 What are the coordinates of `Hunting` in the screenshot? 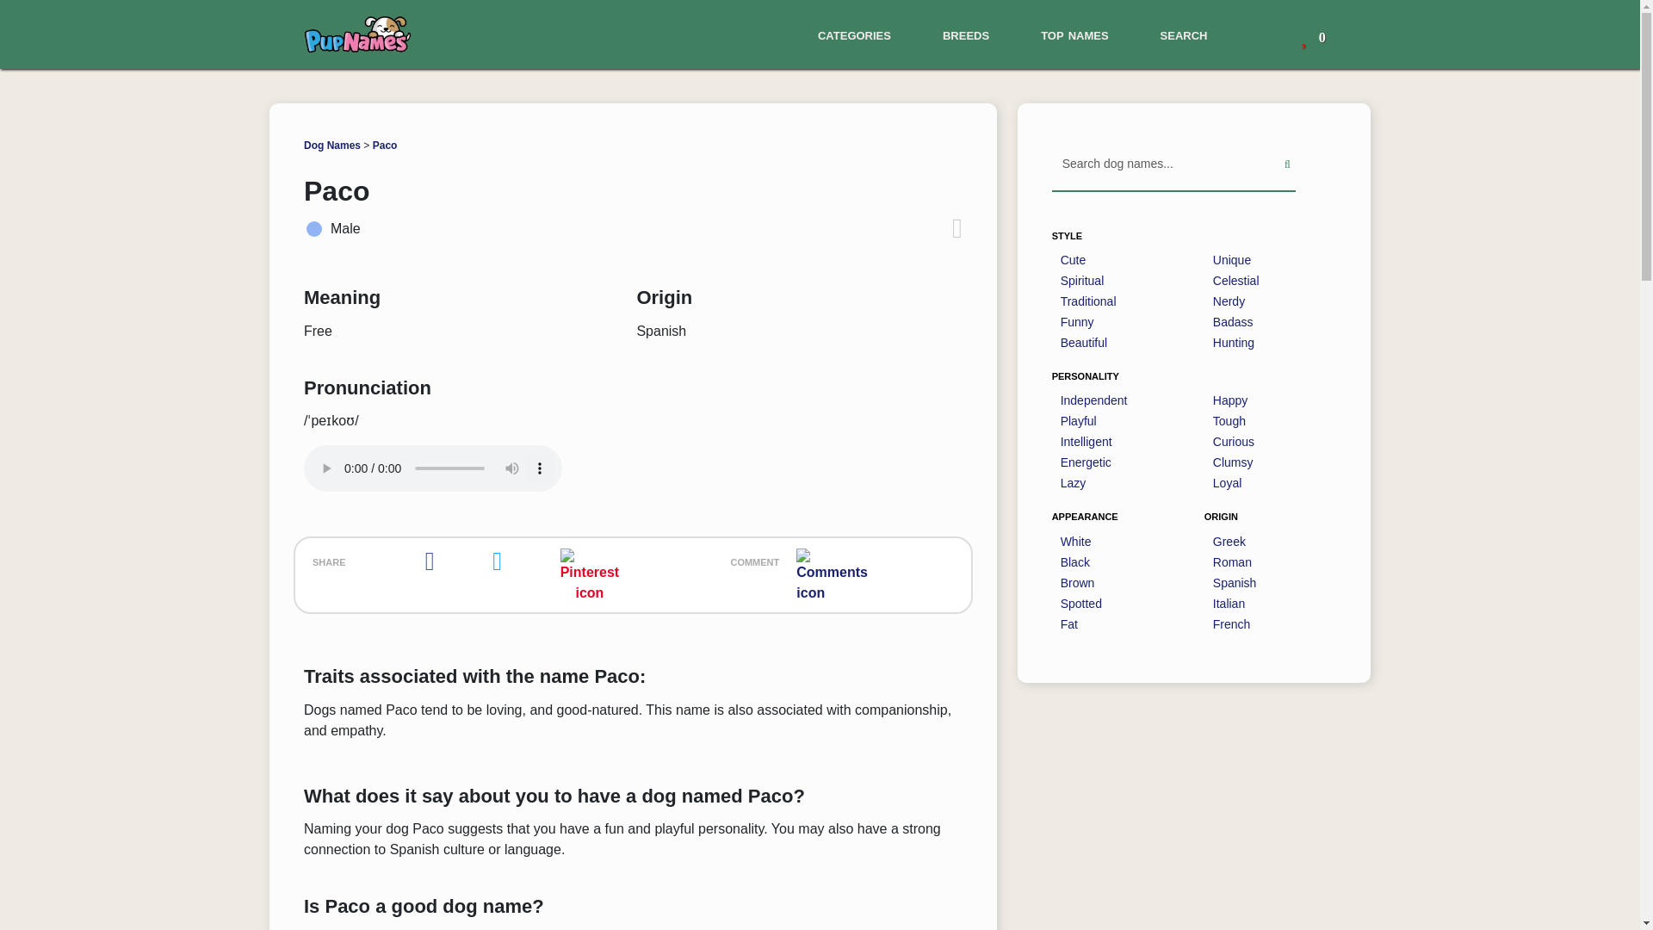 It's located at (1234, 343).